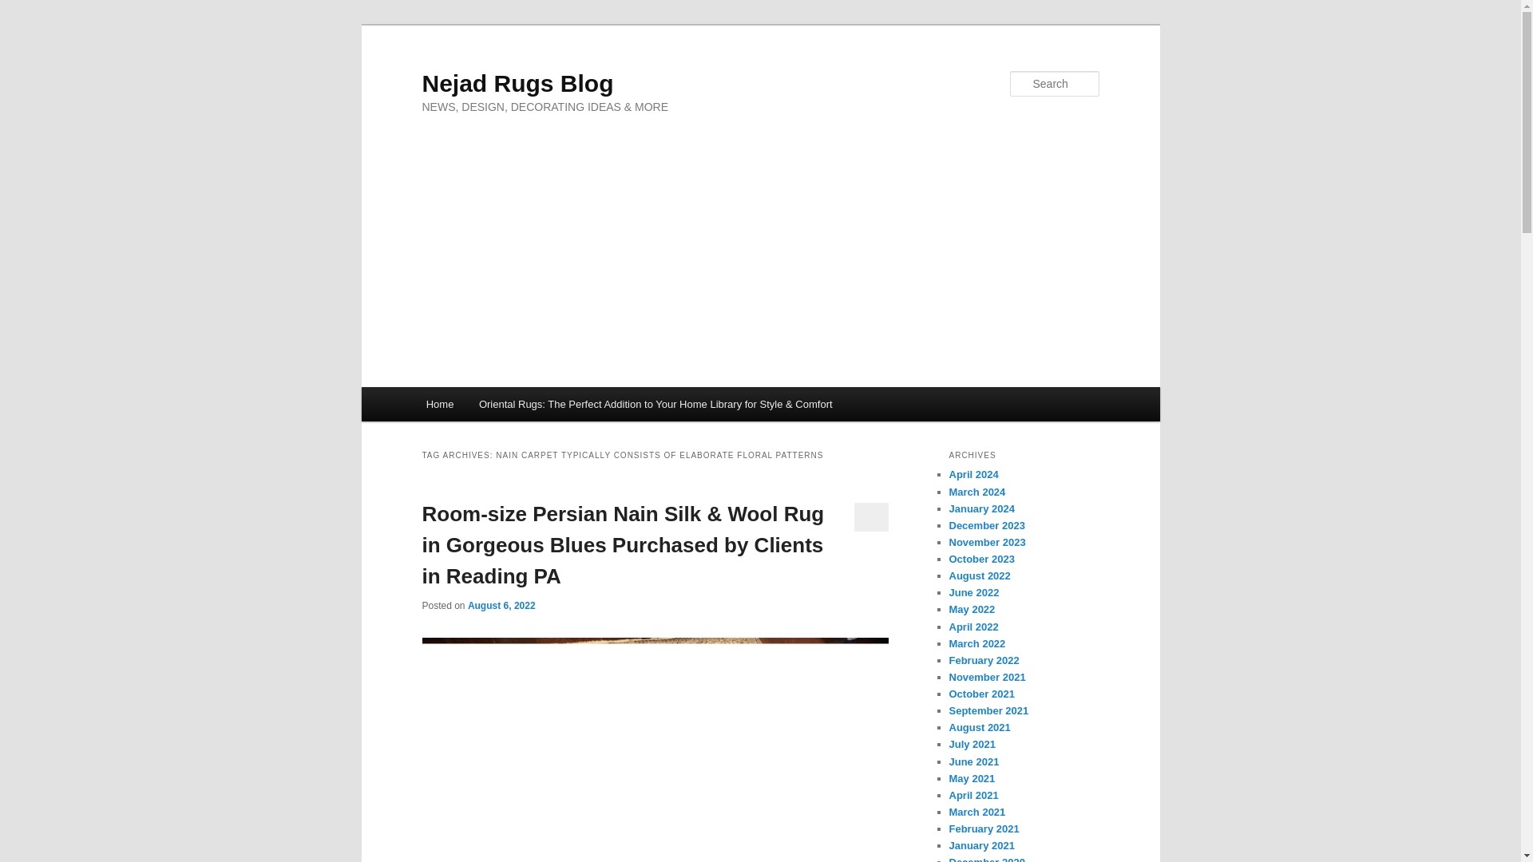 The height and width of the screenshot is (862, 1533). What do you see at coordinates (439, 404) in the screenshot?
I see `Home` at bounding box center [439, 404].